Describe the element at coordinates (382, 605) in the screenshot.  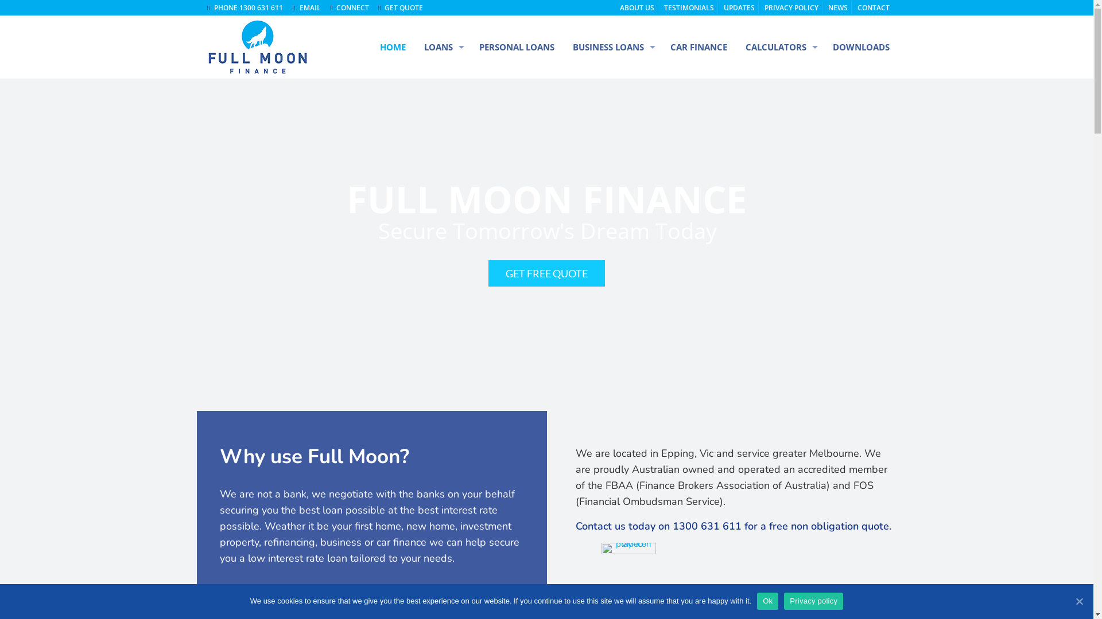
I see `CONTACT US` at that location.